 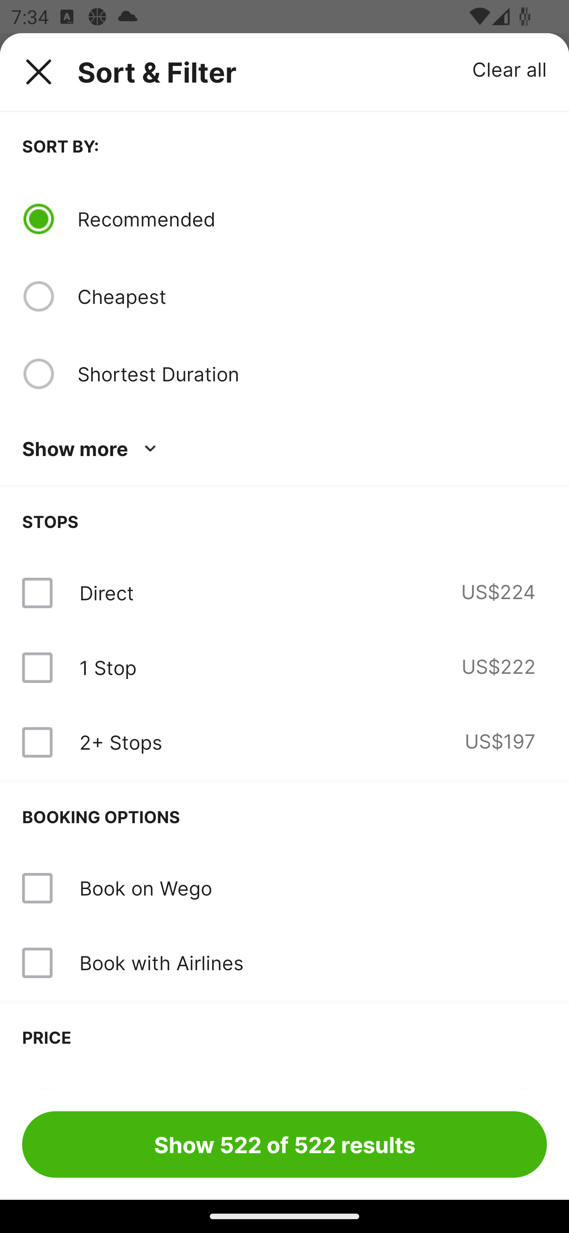 What do you see at coordinates (284, 593) in the screenshot?
I see `Direct US$224` at bounding box center [284, 593].